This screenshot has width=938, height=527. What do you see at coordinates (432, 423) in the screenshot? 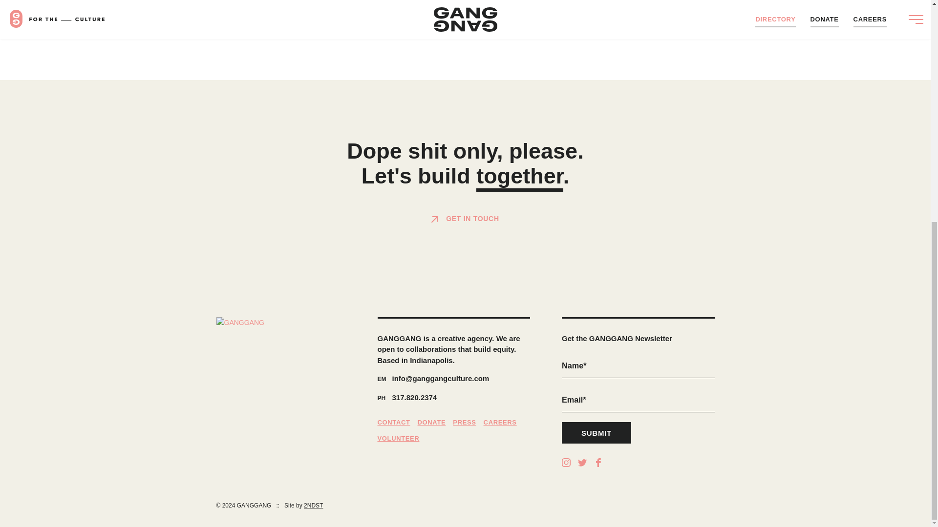
I see `DONATE` at bounding box center [432, 423].